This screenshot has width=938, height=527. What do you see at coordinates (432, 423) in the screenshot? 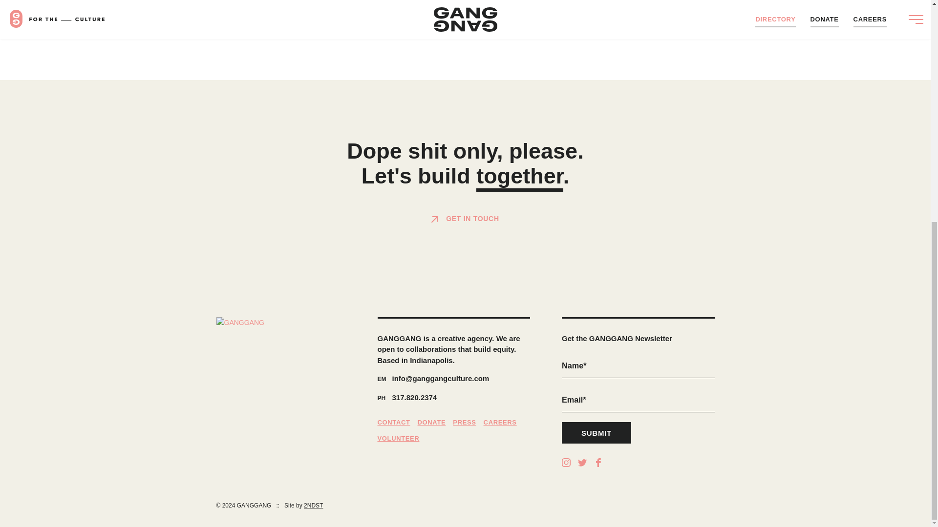
I see `DONATE` at bounding box center [432, 423].